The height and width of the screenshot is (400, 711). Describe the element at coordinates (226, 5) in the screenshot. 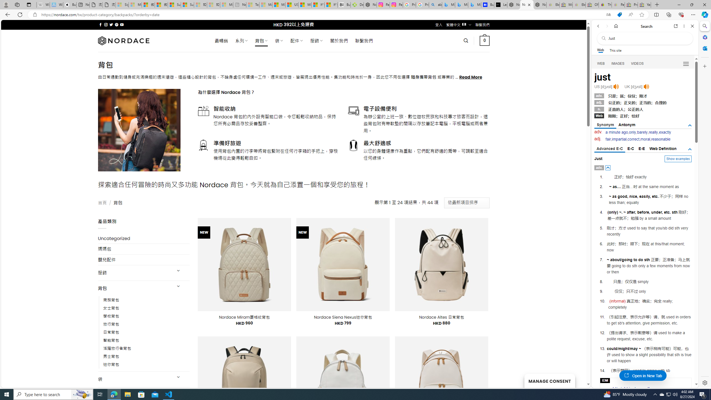

I see `Microsoft account | Account Checkup - Sleeping` at that location.